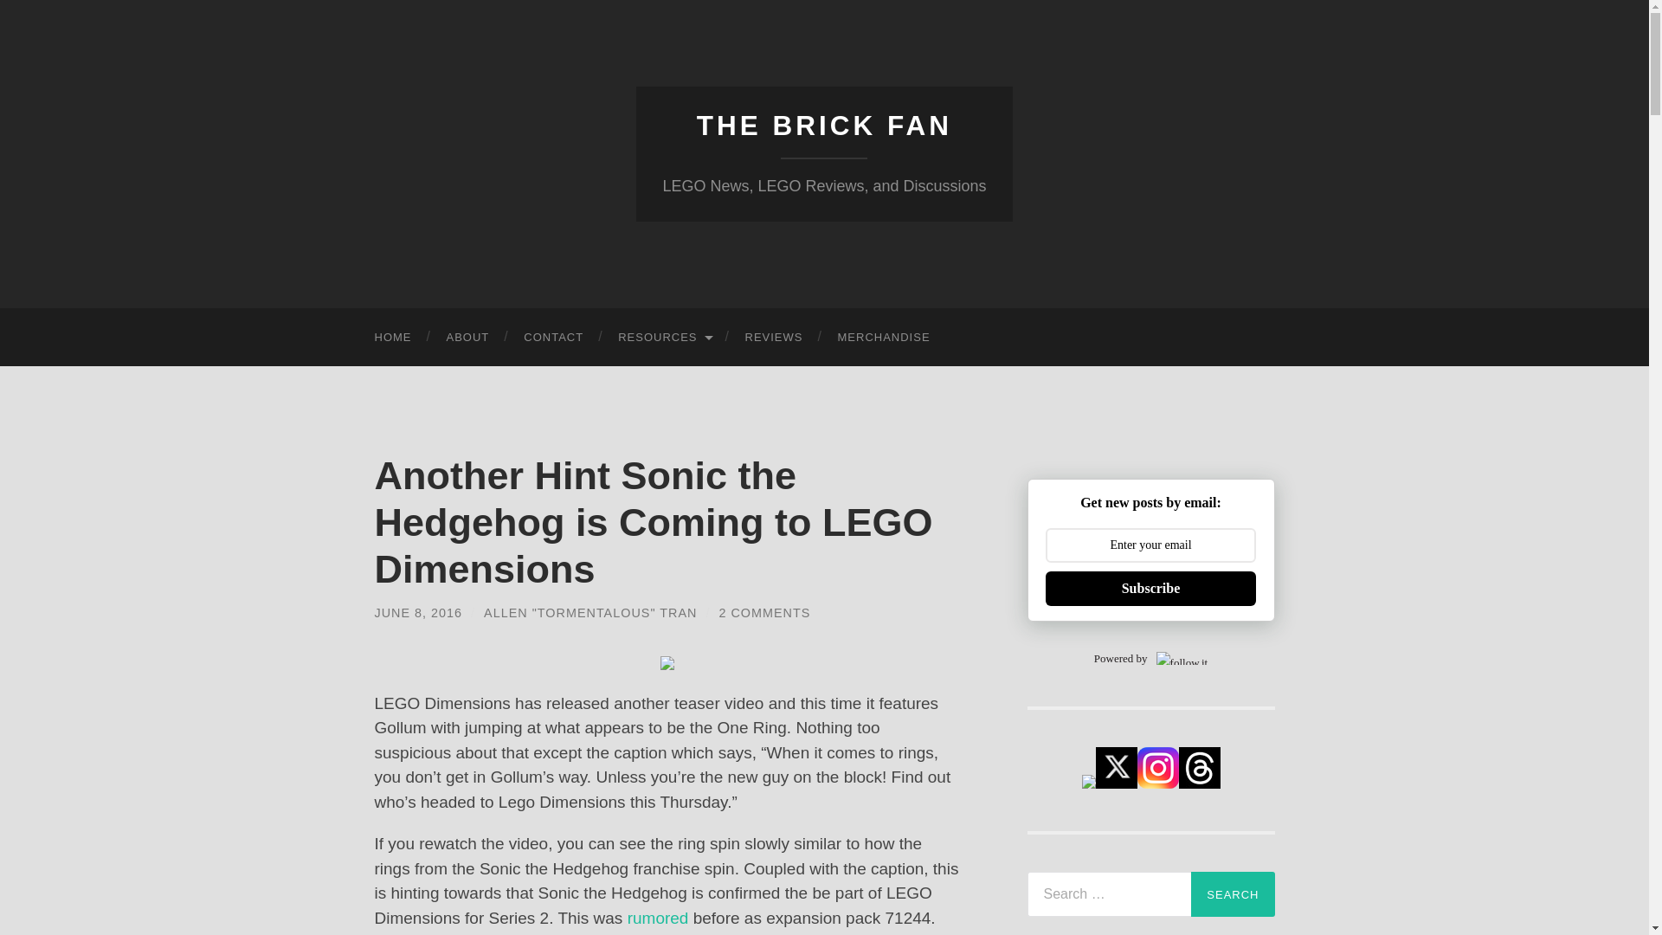 The image size is (1662, 935). What do you see at coordinates (589, 613) in the screenshot?
I see `Posts by Allen "Tormentalous" Tran` at bounding box center [589, 613].